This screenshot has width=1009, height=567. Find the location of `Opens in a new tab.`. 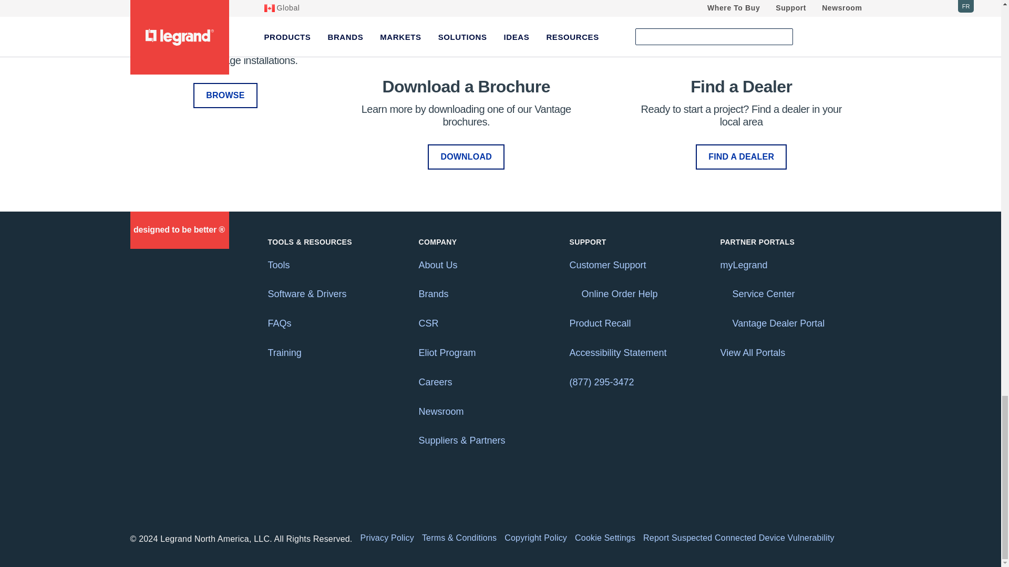

Opens in a new tab. is located at coordinates (573, 293).